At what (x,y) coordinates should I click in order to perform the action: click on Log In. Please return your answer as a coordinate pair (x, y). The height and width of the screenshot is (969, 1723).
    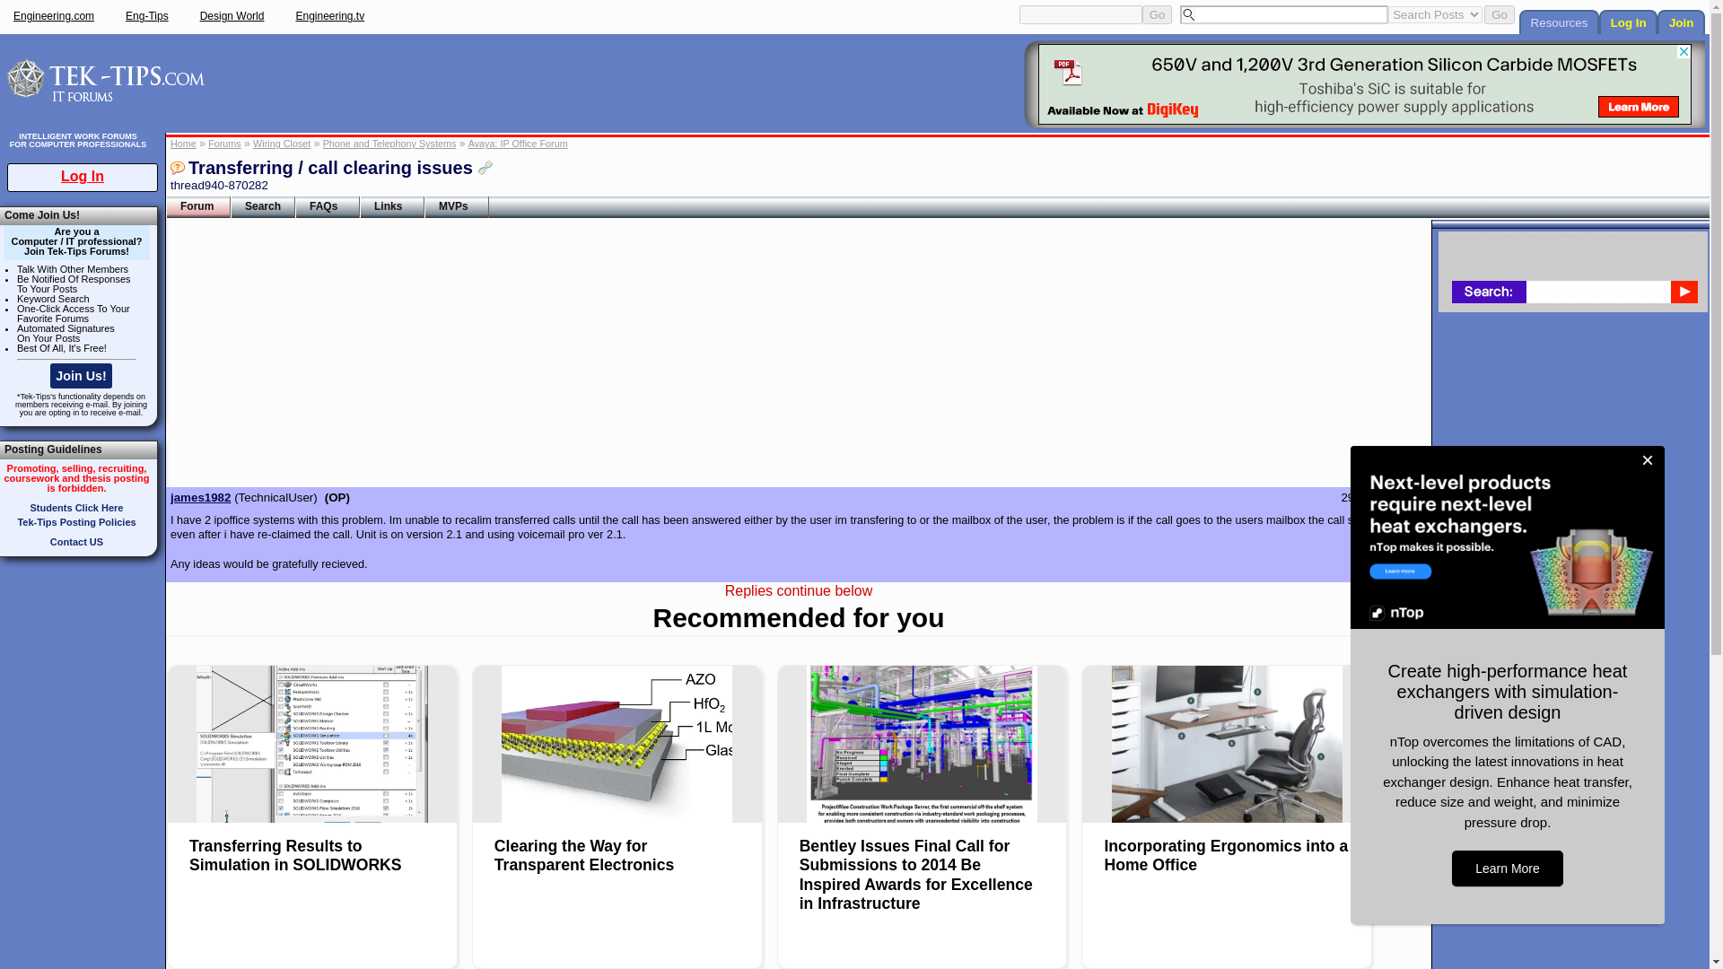
    Looking at the image, I should click on (82, 176).